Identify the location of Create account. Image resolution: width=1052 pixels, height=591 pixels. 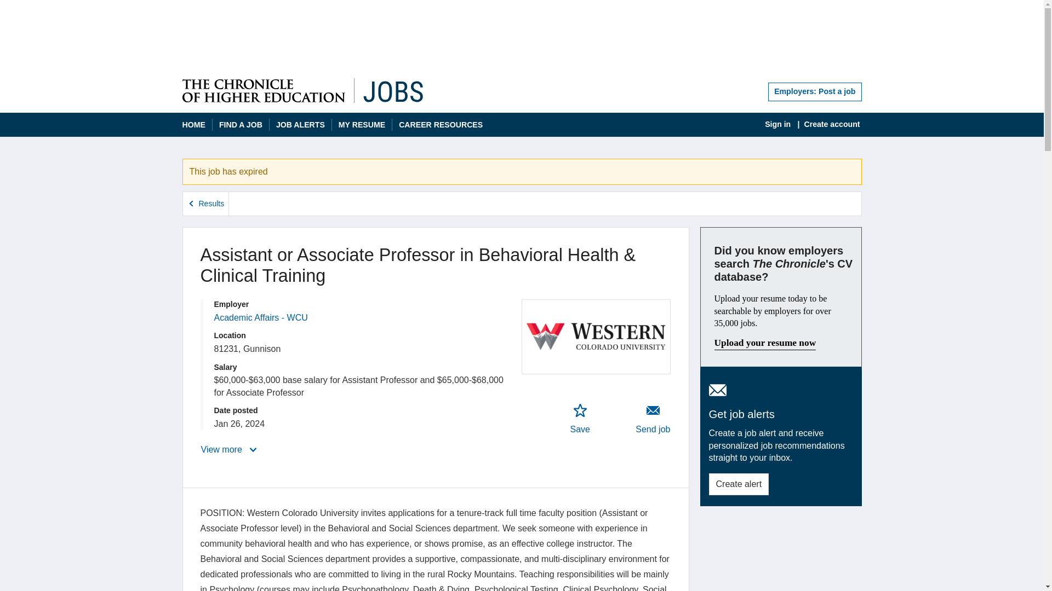
(832, 124).